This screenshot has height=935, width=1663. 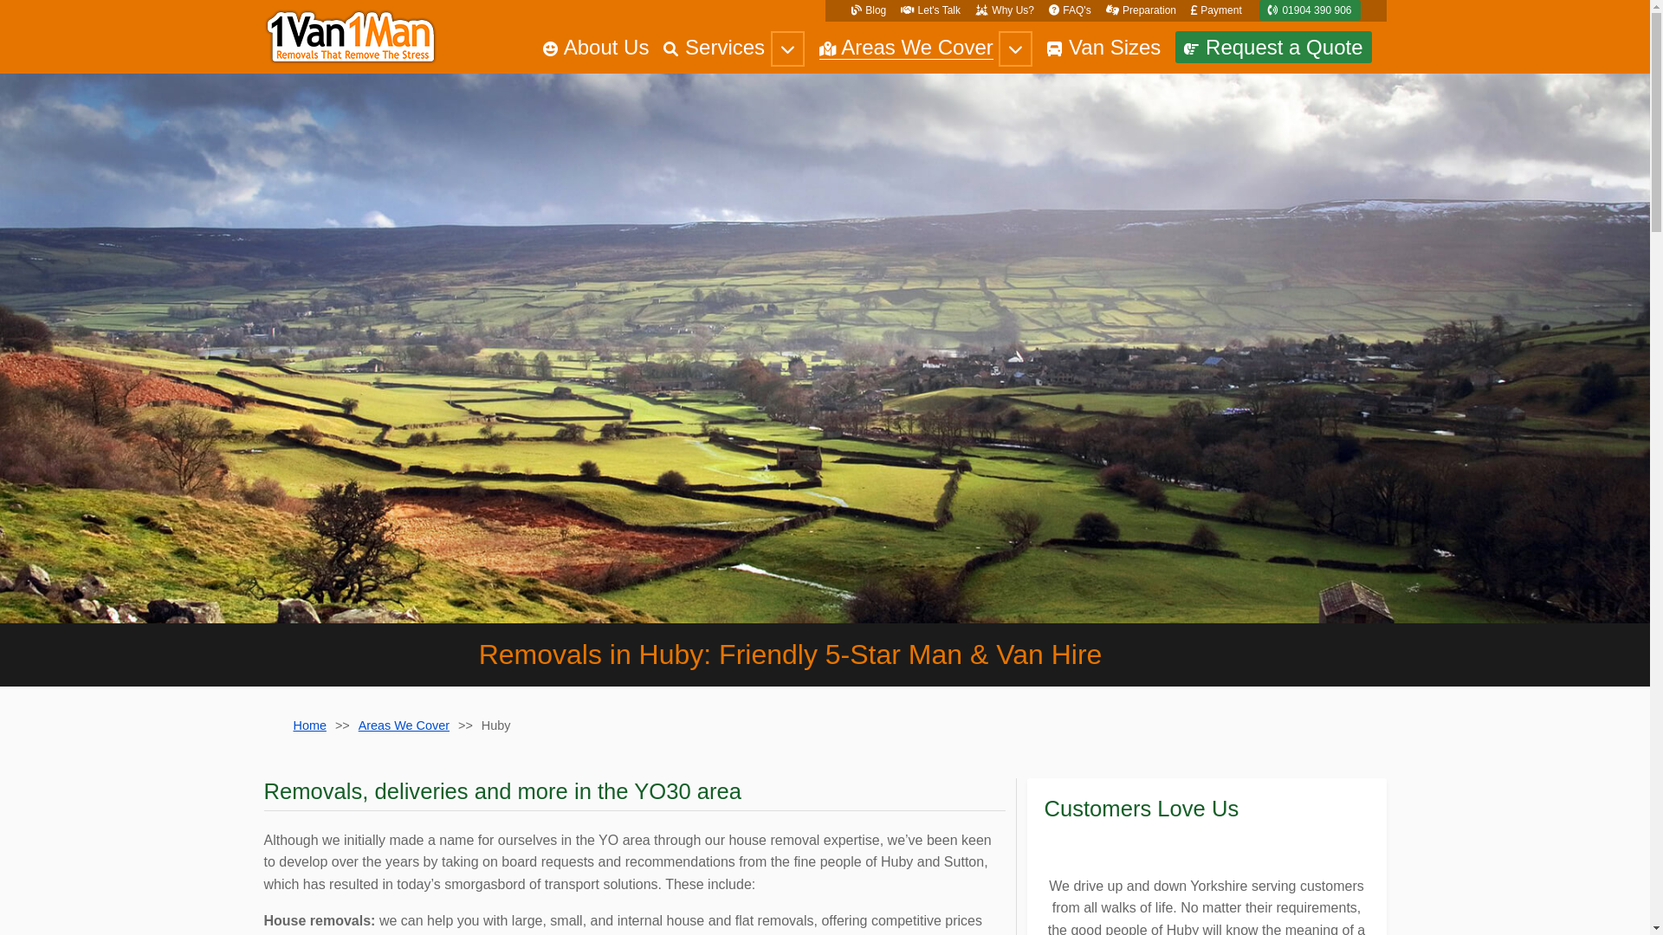 I want to click on Let's Talk, so click(x=930, y=10).